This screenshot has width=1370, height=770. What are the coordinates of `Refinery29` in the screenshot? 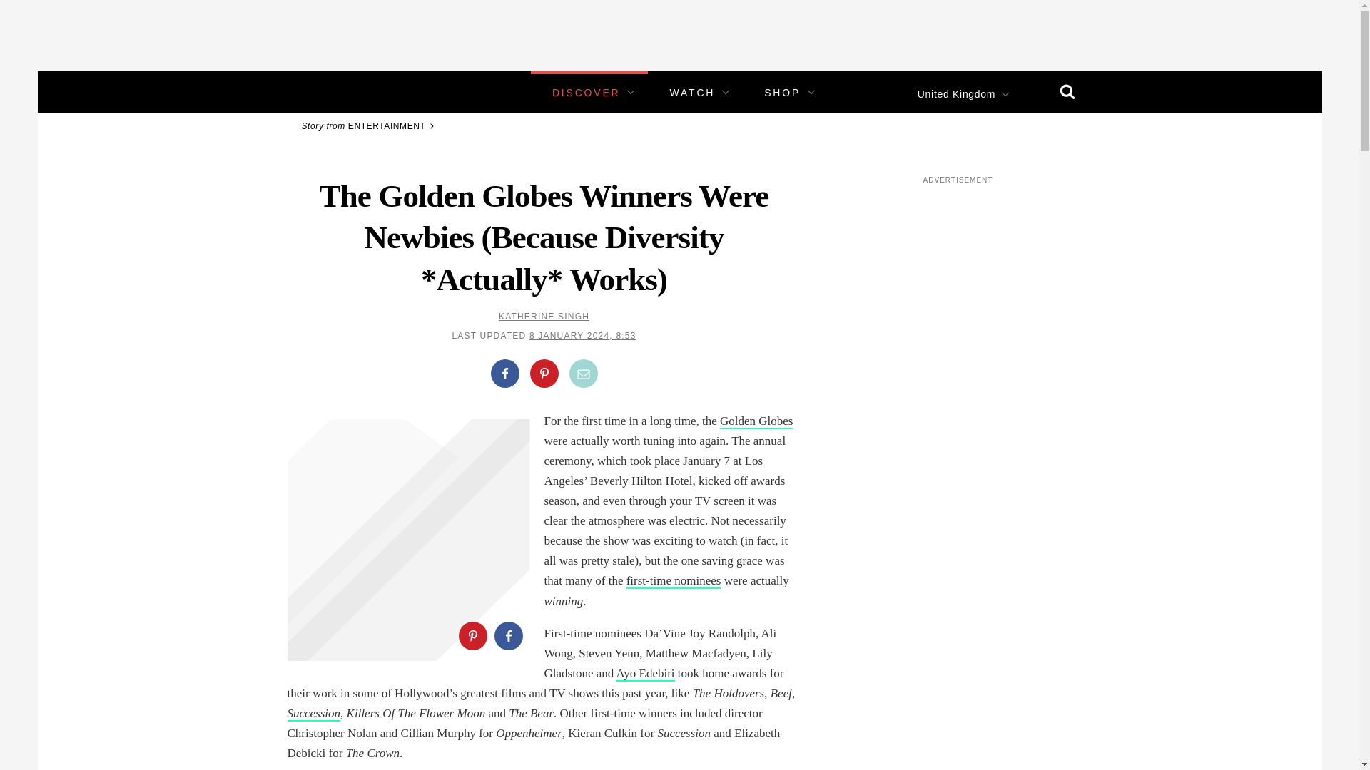 It's located at (332, 91).